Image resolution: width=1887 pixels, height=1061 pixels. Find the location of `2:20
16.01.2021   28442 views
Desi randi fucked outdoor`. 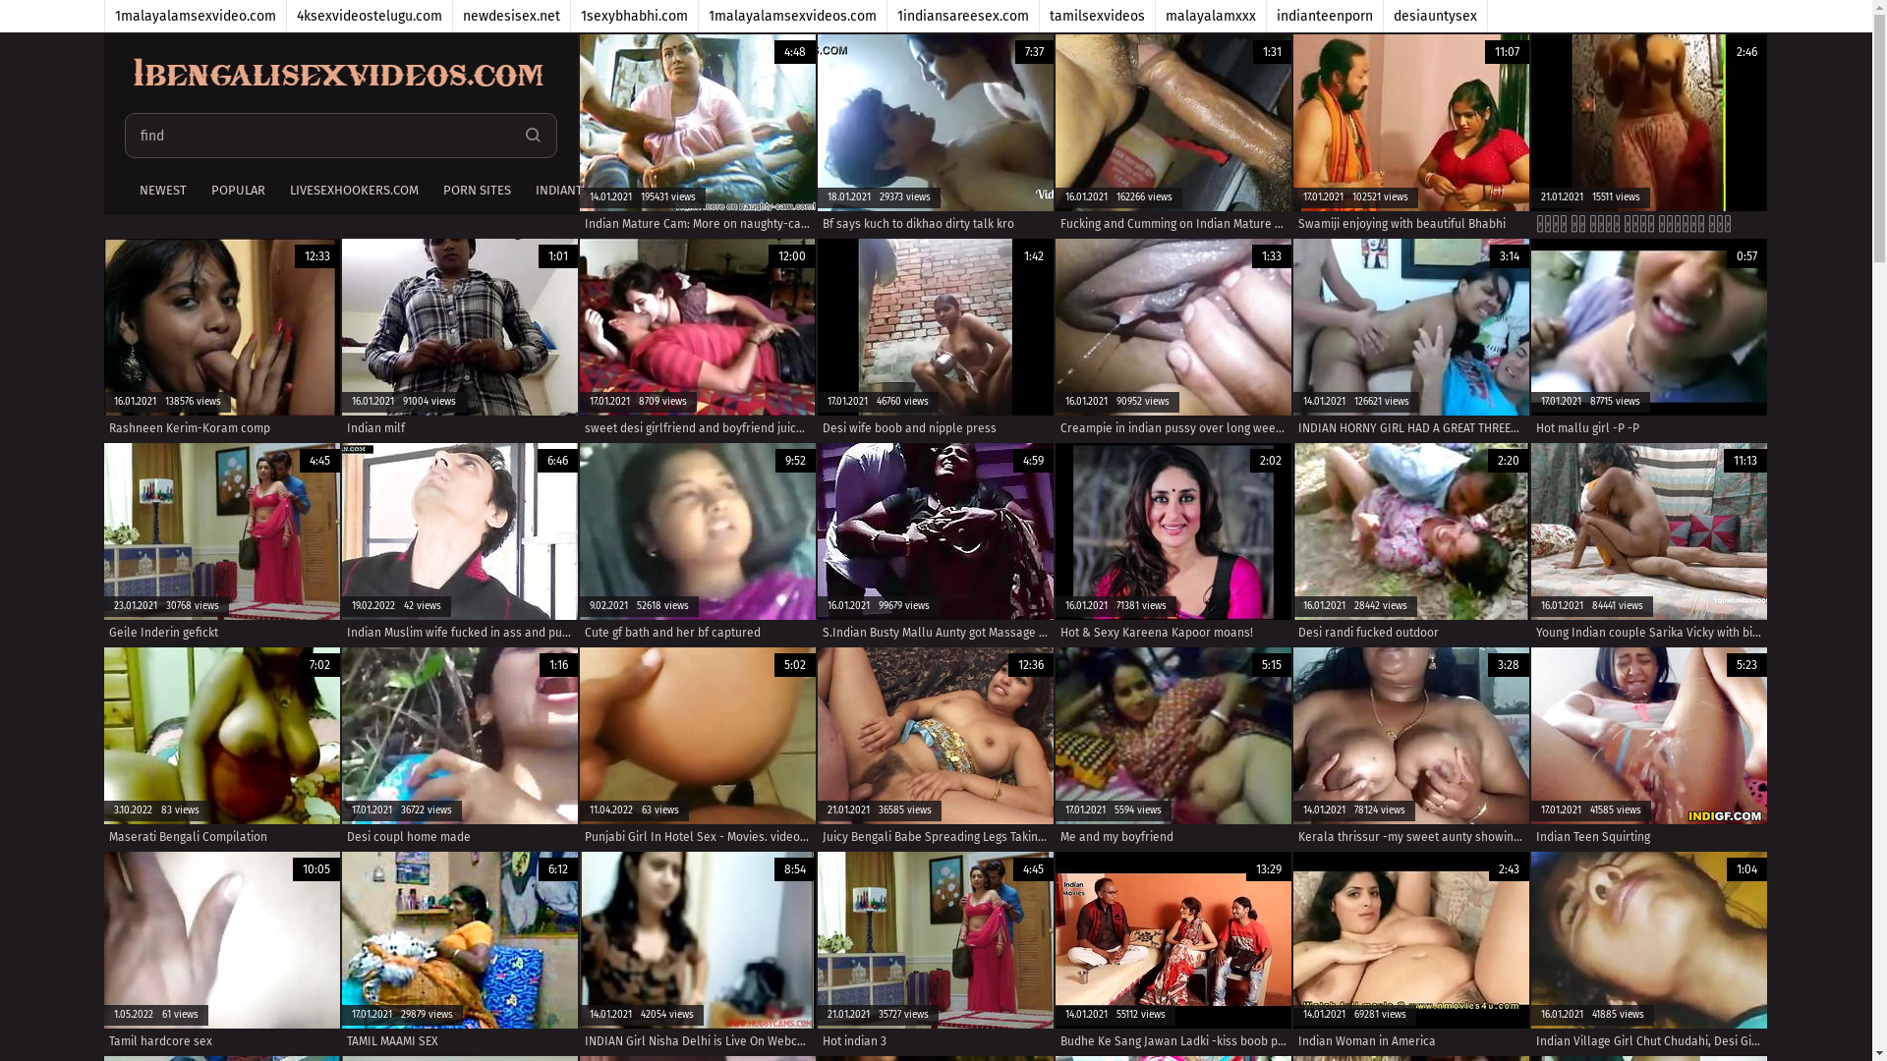

2:20
16.01.2021   28442 views
Desi randi fucked outdoor is located at coordinates (1411, 544).